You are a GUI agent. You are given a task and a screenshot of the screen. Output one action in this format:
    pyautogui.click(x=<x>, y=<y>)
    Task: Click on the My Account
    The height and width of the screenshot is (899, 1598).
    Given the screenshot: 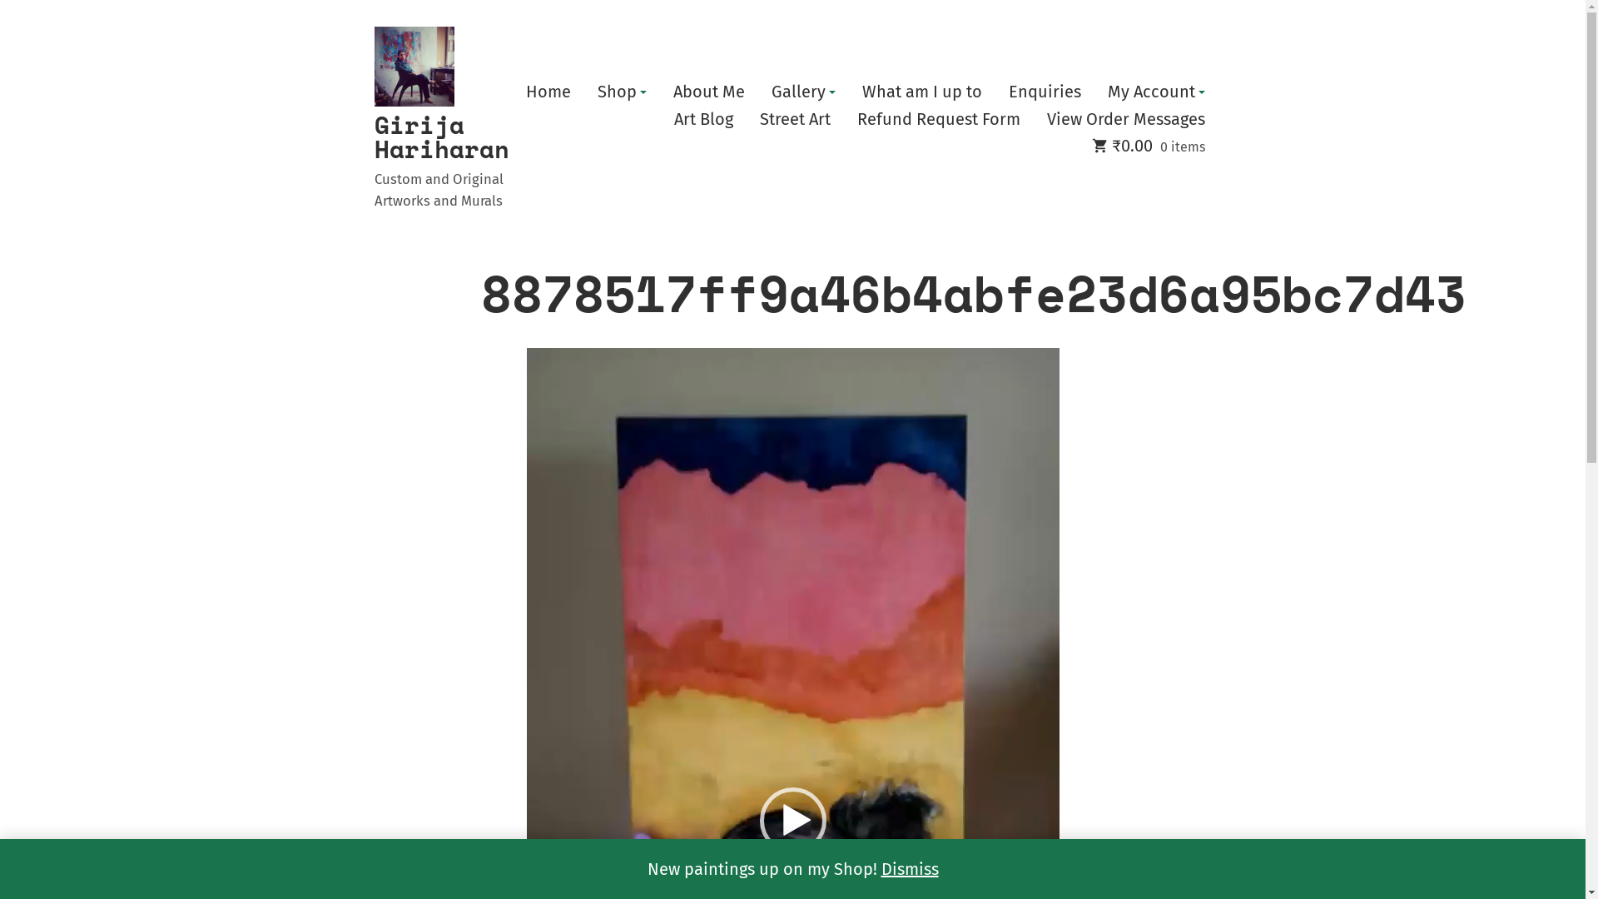 What is the action you would take?
    pyautogui.click(x=1155, y=92)
    